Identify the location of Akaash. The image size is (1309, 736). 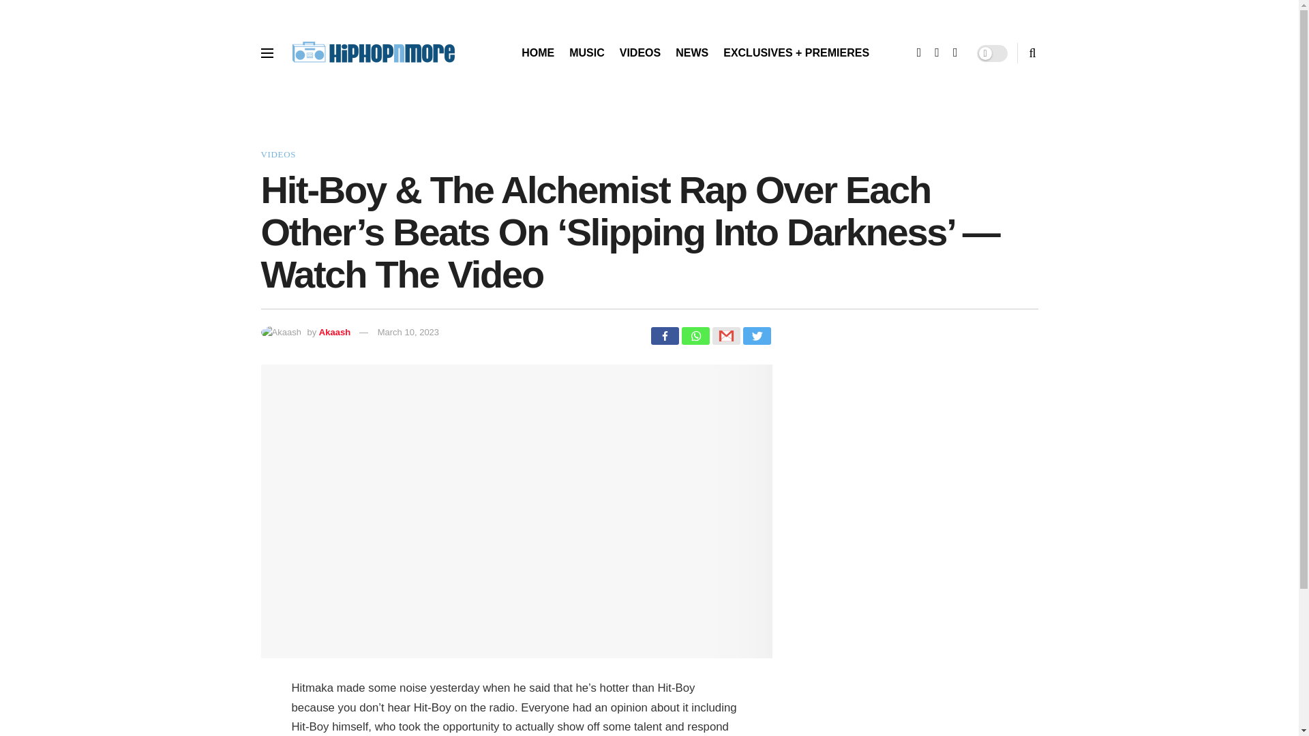
(335, 331).